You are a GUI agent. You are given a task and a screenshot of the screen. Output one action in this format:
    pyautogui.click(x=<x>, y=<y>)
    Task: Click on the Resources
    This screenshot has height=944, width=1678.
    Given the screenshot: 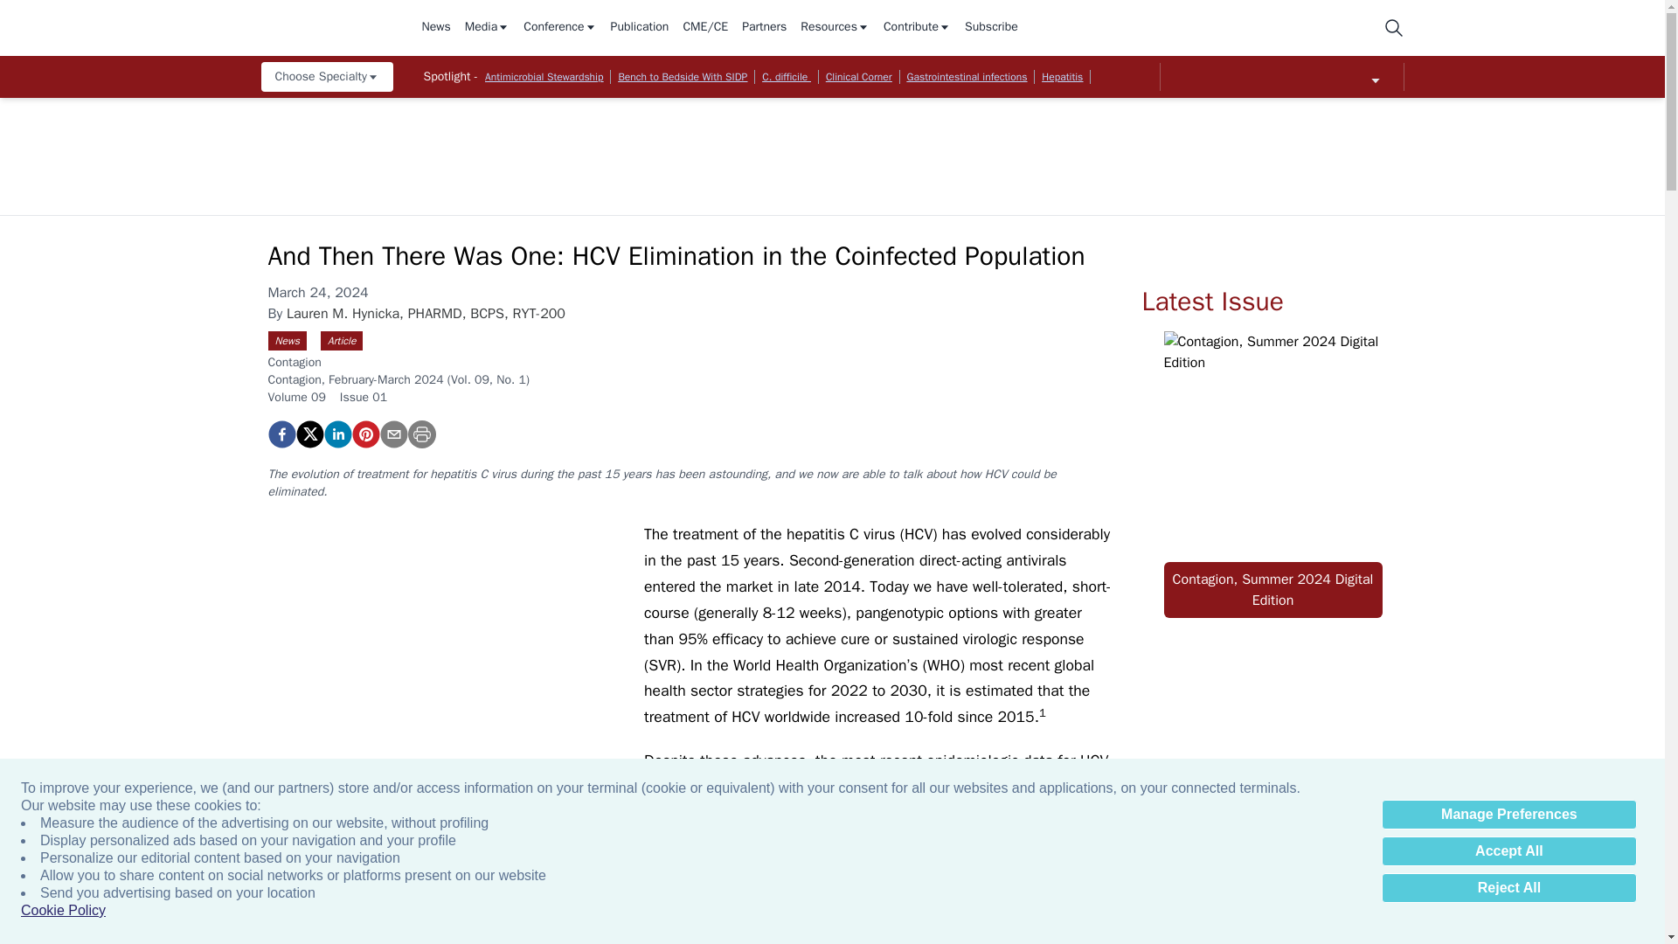 What is the action you would take?
    pyautogui.click(x=834, y=28)
    